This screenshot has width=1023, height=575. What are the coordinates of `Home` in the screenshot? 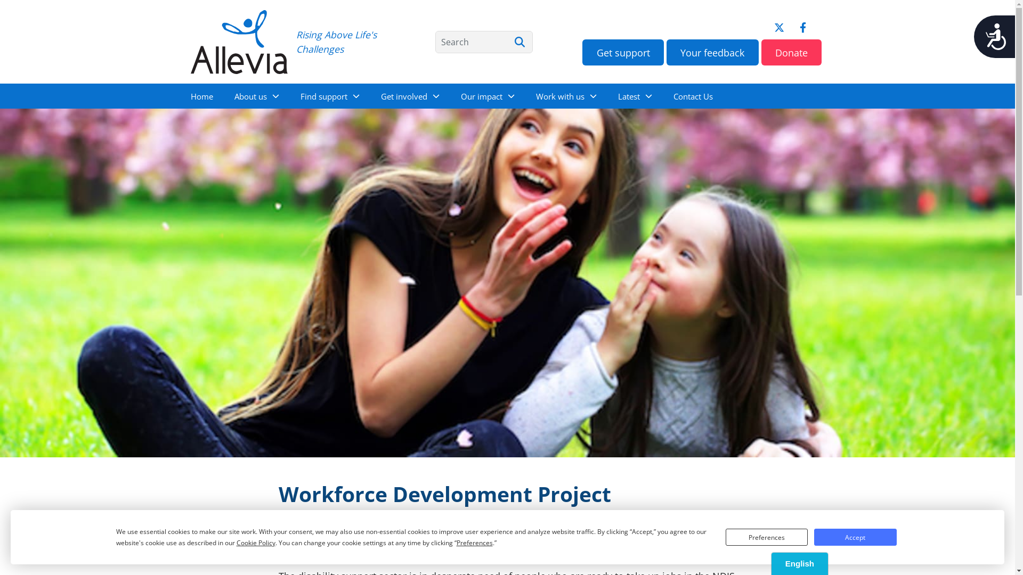 It's located at (202, 96).